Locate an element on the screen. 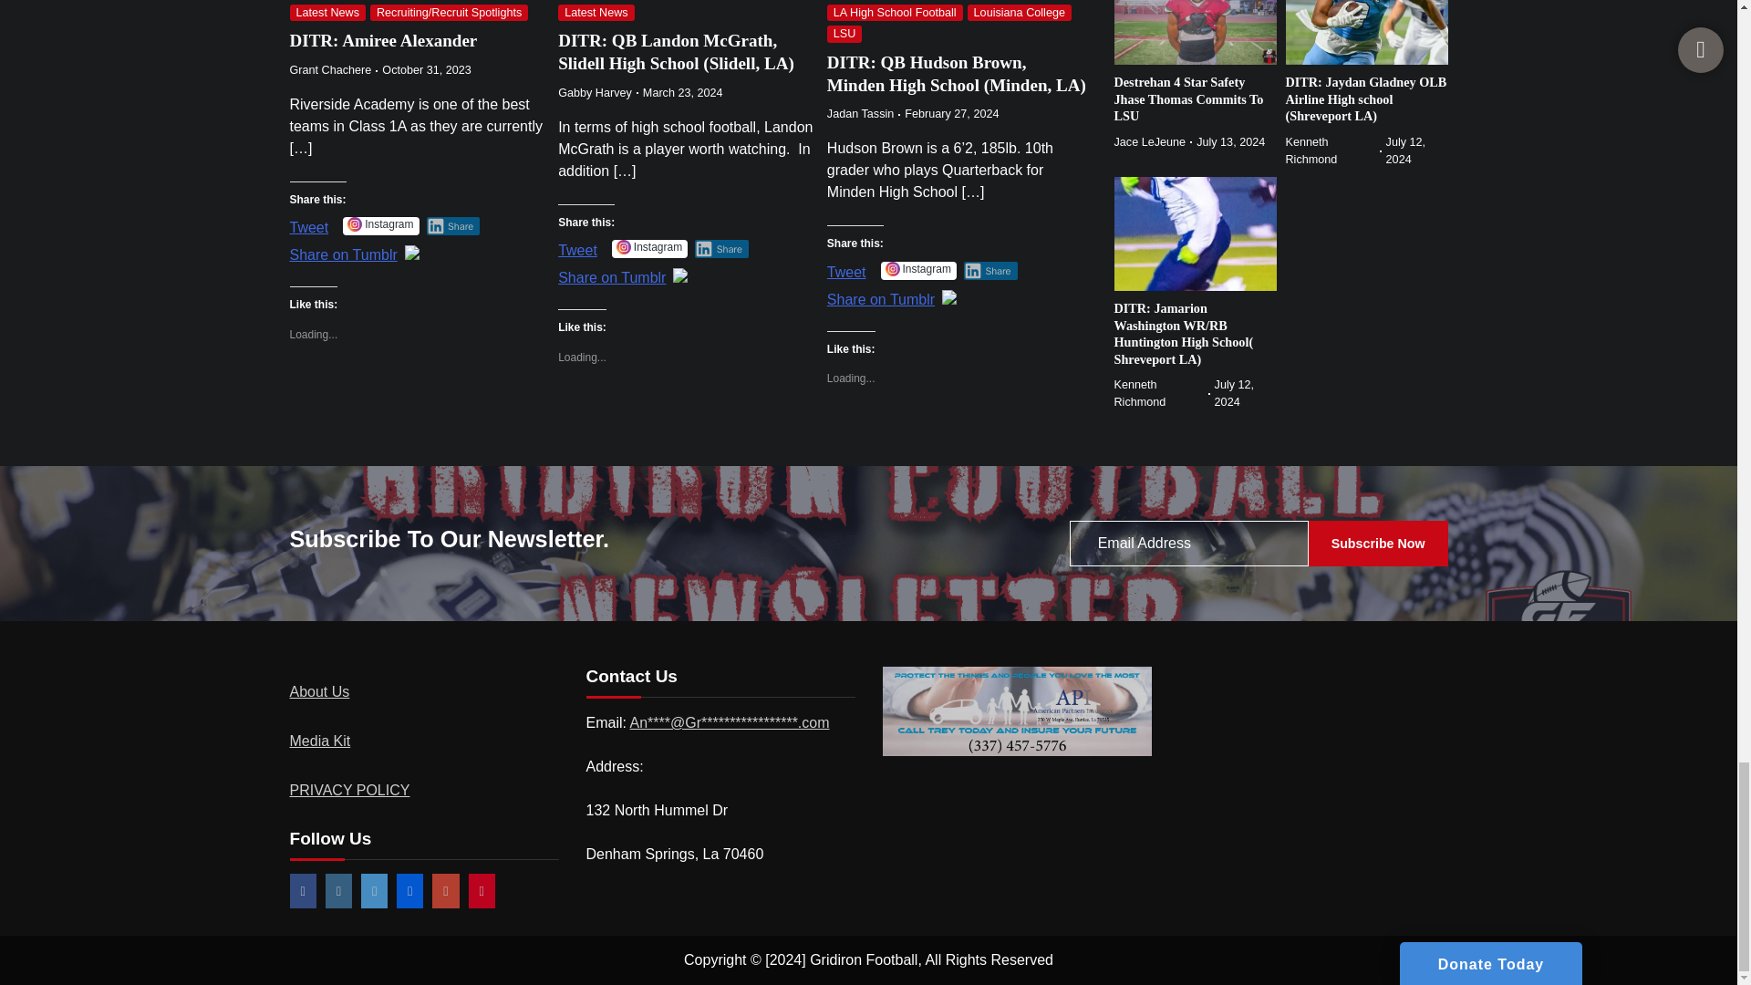  Share on Tumblr is located at coordinates (881, 297).